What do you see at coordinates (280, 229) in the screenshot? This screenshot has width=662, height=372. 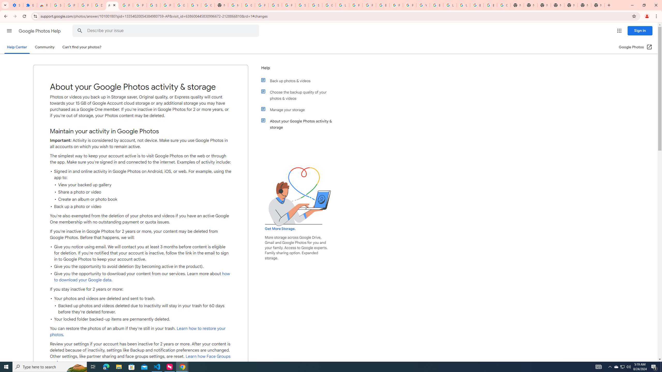 I see `Get More Storage.` at bounding box center [280, 229].